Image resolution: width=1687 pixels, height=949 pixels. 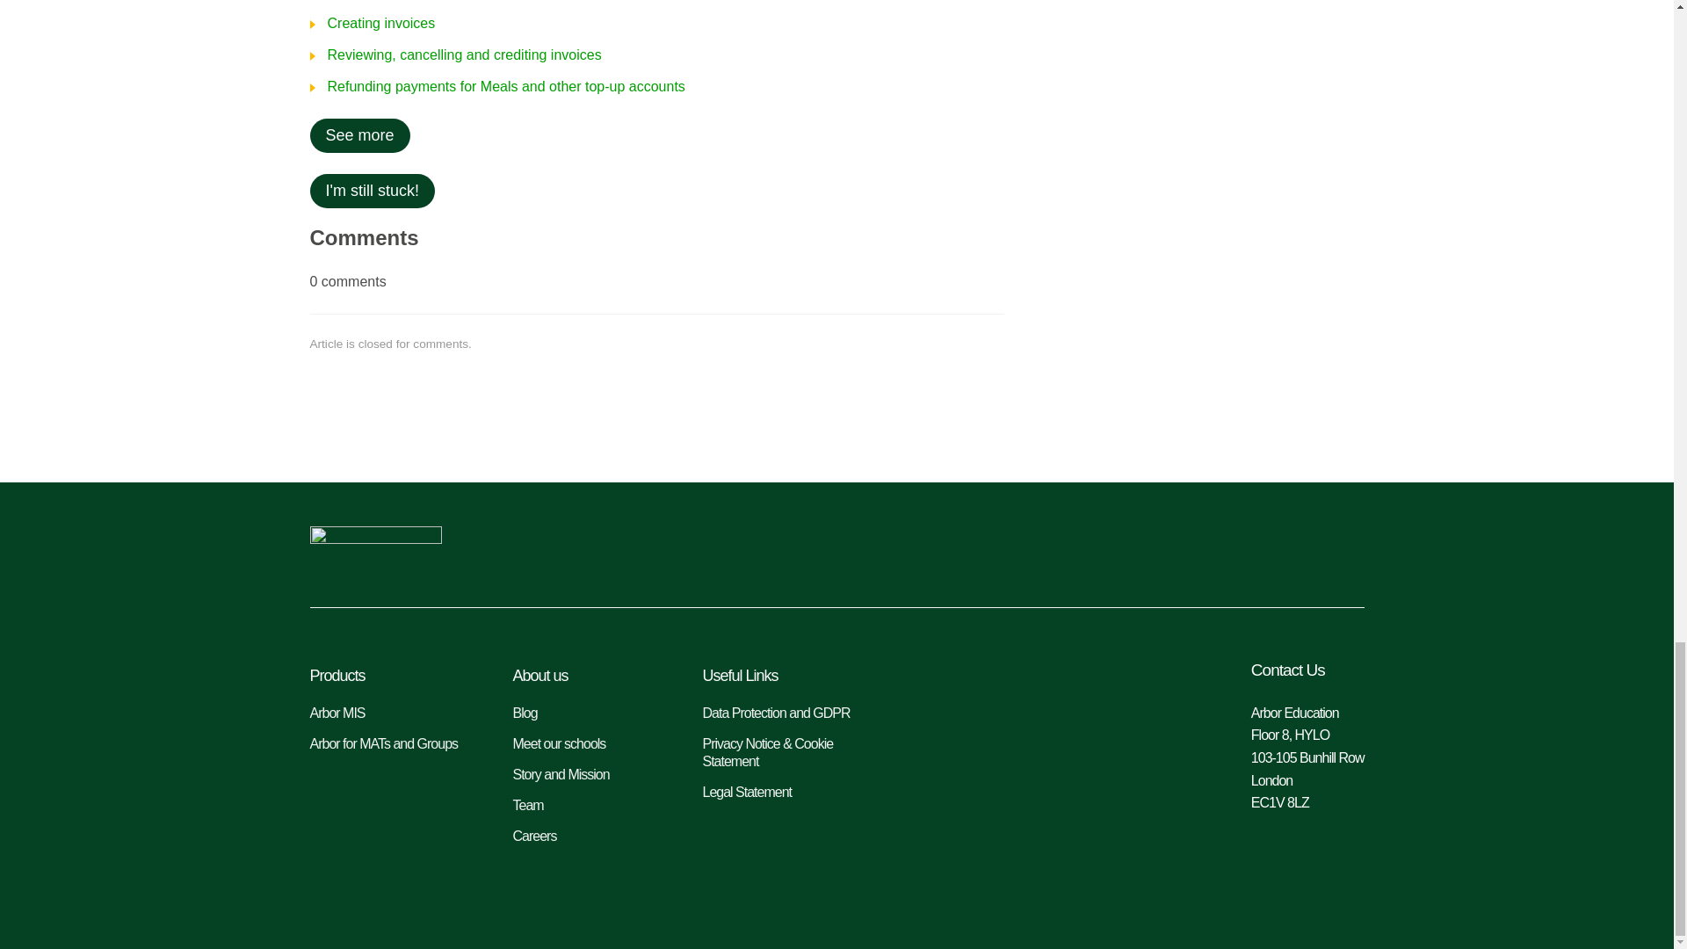 I want to click on Twitter, so click(x=1286, y=550).